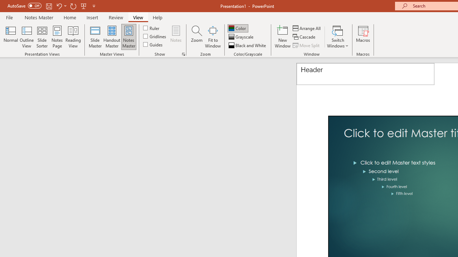 The image size is (458, 257). What do you see at coordinates (183, 54) in the screenshot?
I see `Grid Settings...` at bounding box center [183, 54].